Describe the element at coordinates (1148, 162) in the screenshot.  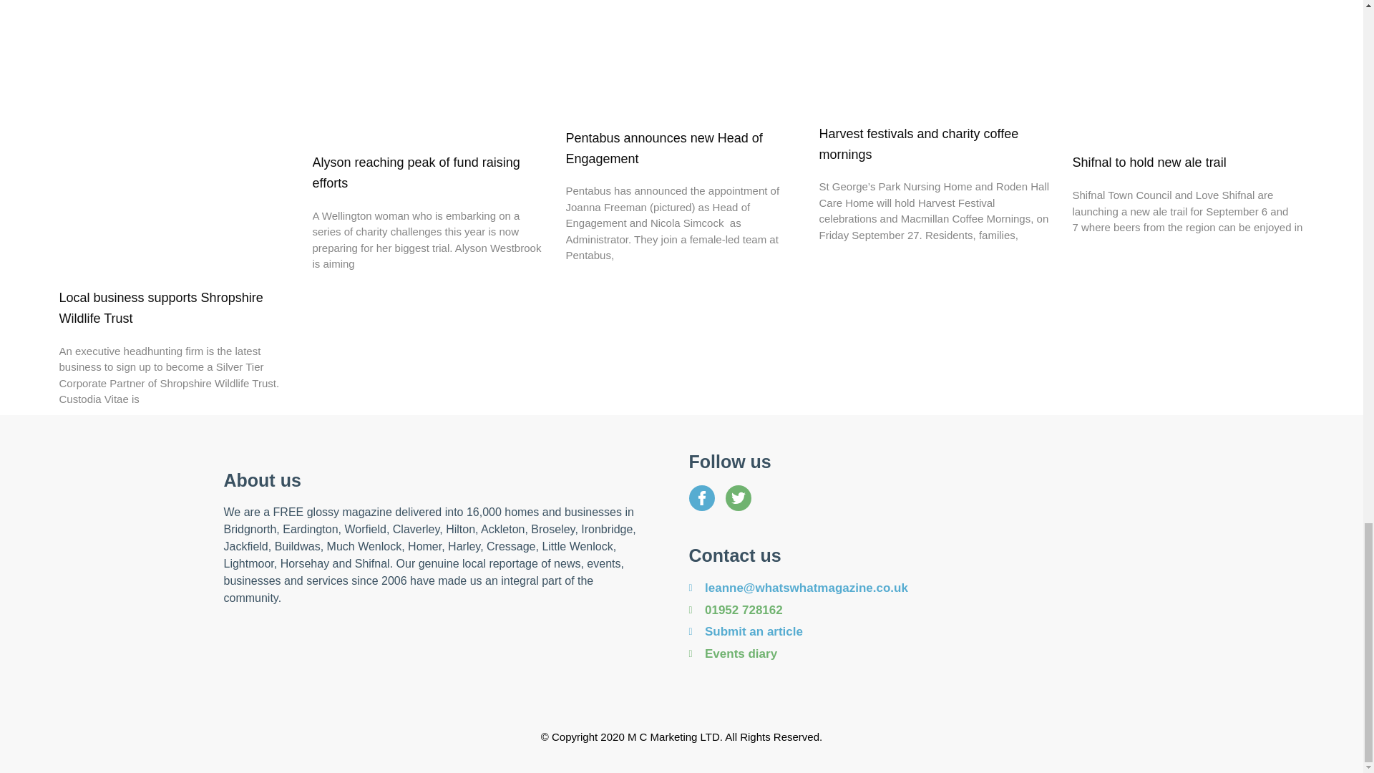
I see `Shifnal to hold new ale trail` at that location.